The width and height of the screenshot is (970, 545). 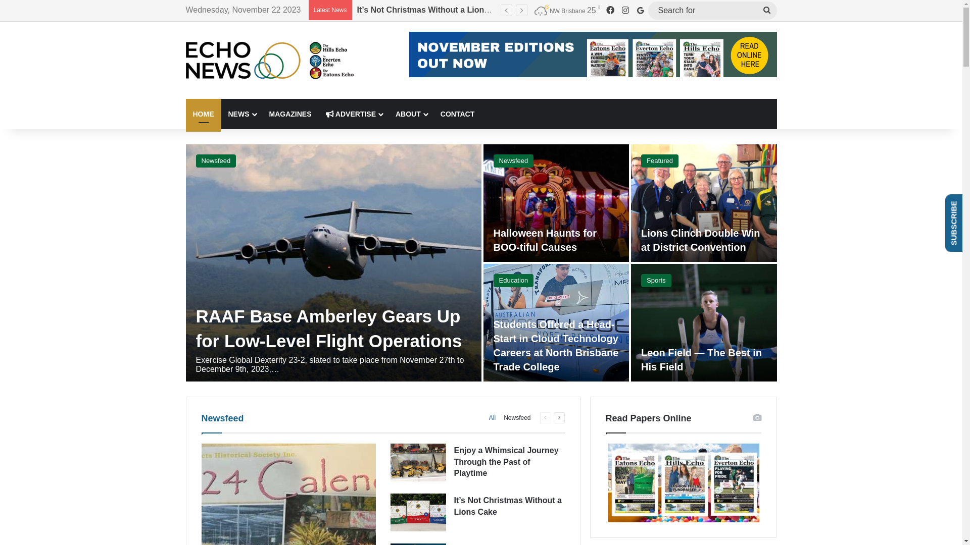 What do you see at coordinates (712, 10) in the screenshot?
I see `Search for` at bounding box center [712, 10].